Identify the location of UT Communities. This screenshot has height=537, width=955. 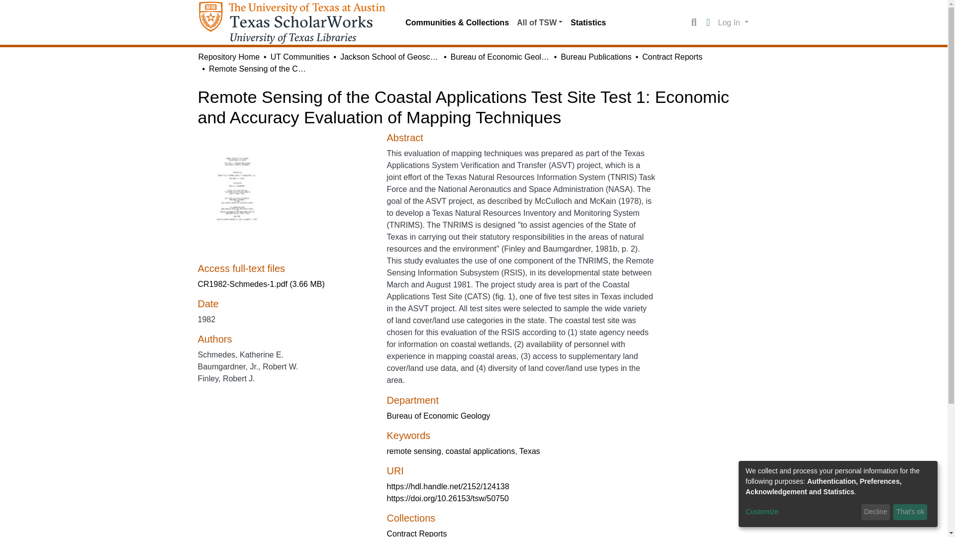
(299, 57).